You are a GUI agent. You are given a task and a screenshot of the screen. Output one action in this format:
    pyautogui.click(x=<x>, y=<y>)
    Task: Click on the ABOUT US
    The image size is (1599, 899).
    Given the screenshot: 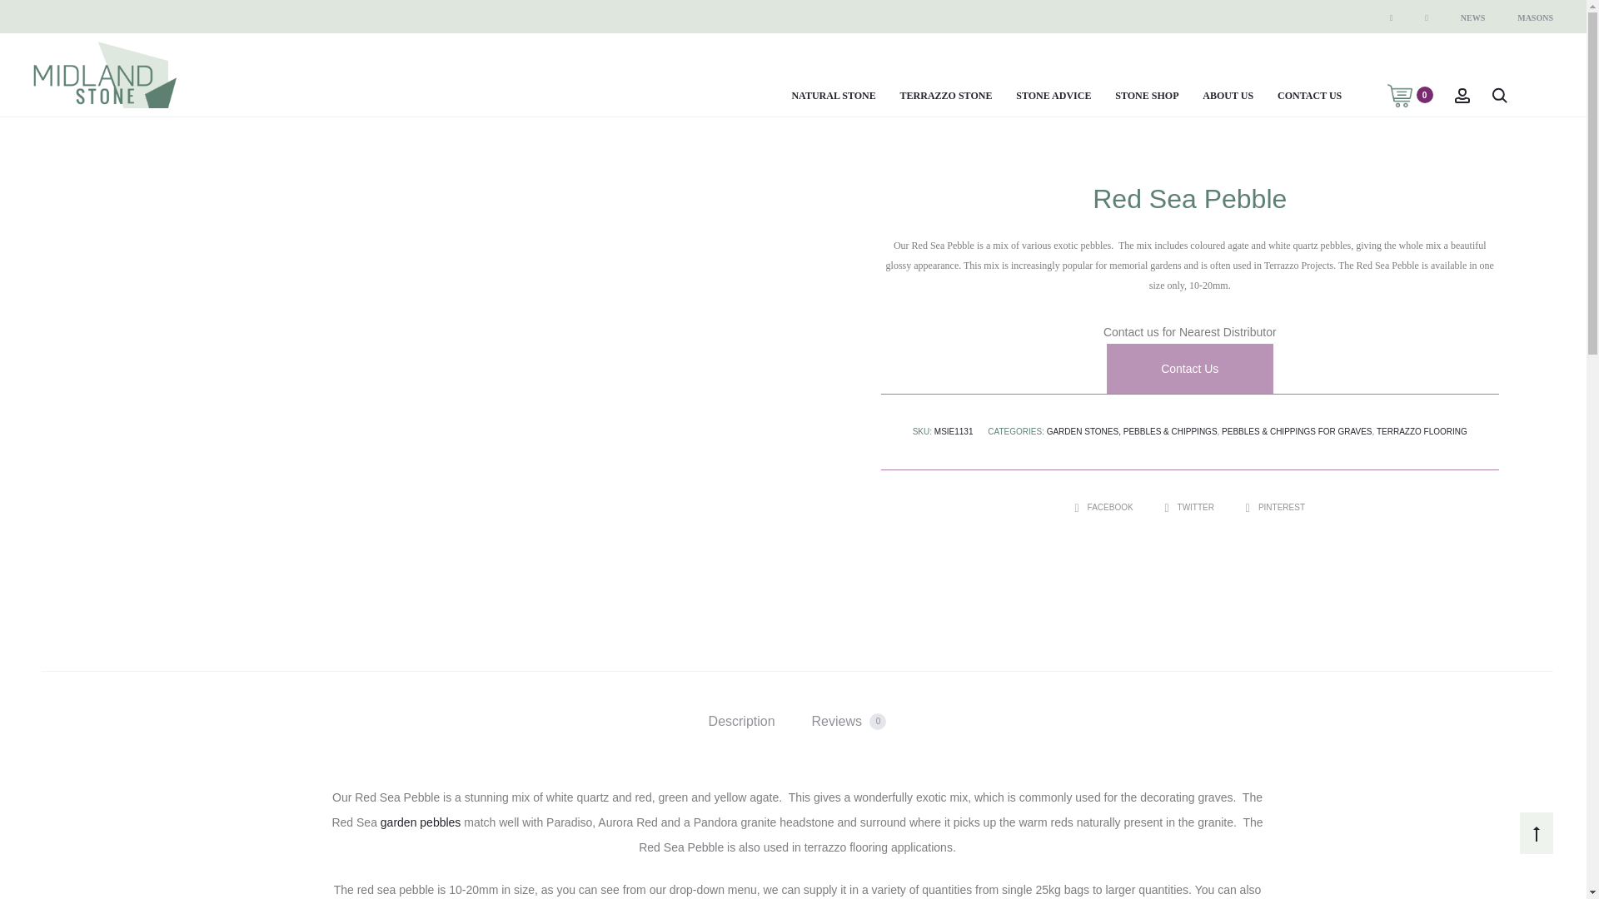 What is the action you would take?
    pyautogui.click(x=1228, y=96)
    